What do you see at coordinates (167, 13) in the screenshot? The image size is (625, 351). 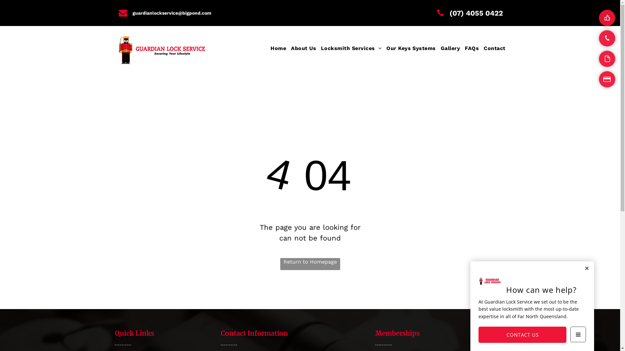 I see `guardianlockservice@bigpond.com` at bounding box center [167, 13].